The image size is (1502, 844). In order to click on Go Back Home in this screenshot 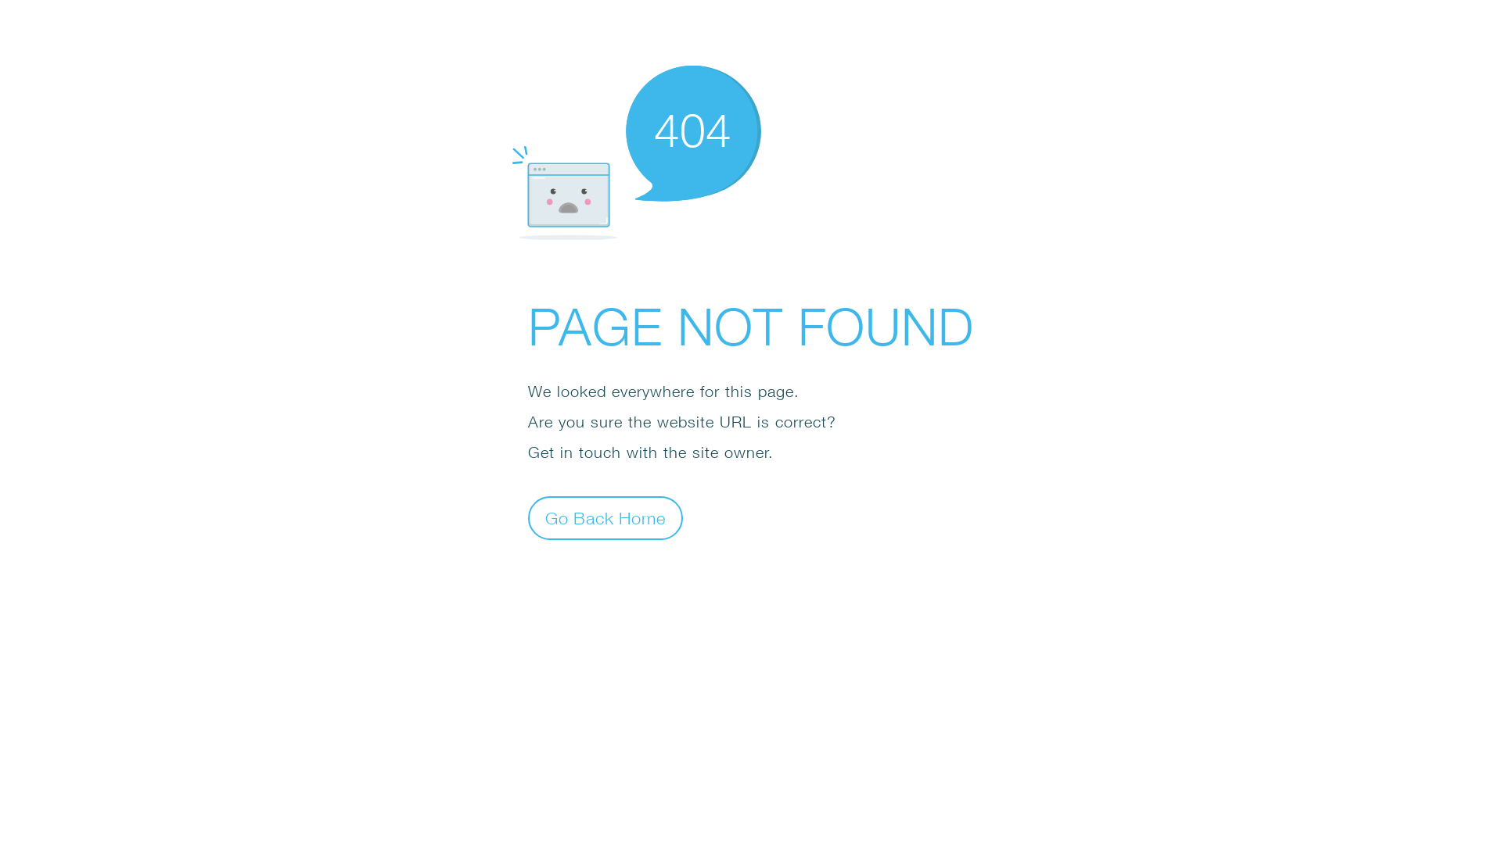, I will do `click(605, 517)`.